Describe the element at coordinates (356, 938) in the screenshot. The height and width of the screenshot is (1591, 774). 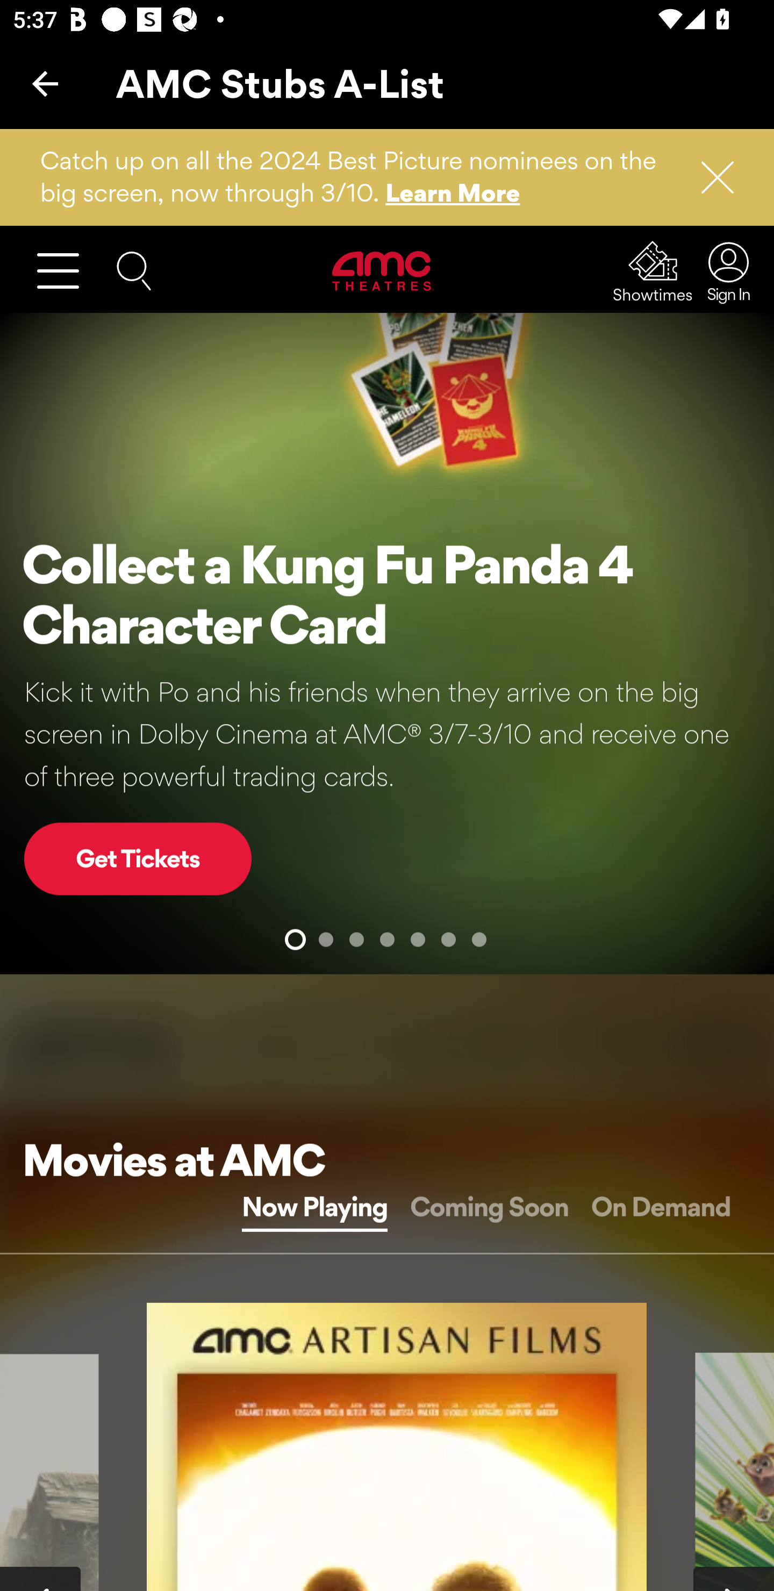
I see `Go to item undefined` at that location.